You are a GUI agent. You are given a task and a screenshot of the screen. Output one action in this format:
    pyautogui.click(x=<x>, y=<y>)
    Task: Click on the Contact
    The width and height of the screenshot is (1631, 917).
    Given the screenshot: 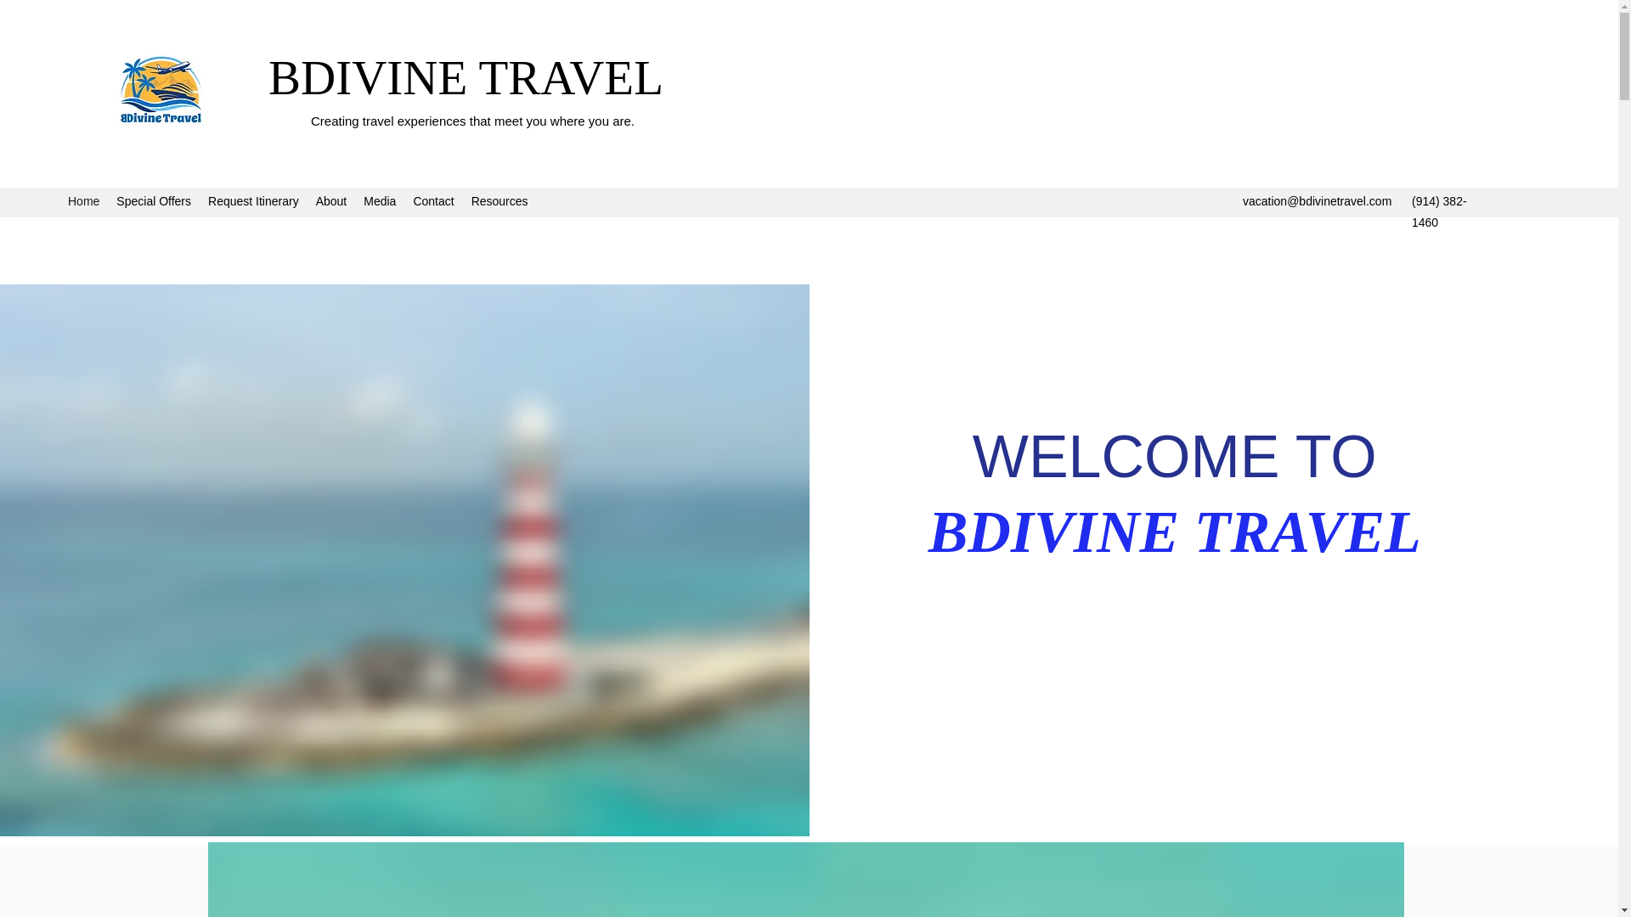 What is the action you would take?
    pyautogui.click(x=433, y=202)
    